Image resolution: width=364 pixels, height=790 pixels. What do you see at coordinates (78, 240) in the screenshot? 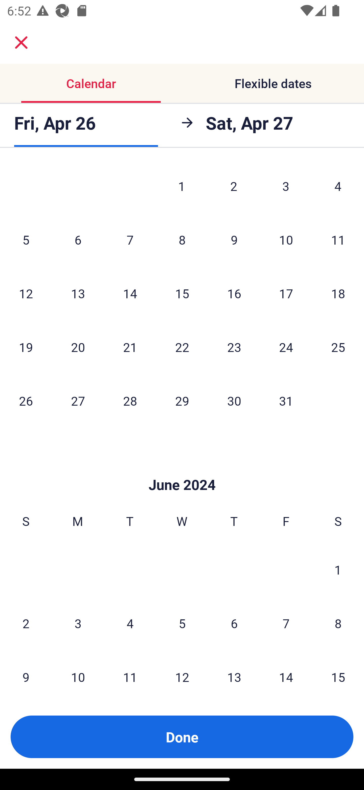
I see `6 Monday, May 6, 2024` at bounding box center [78, 240].